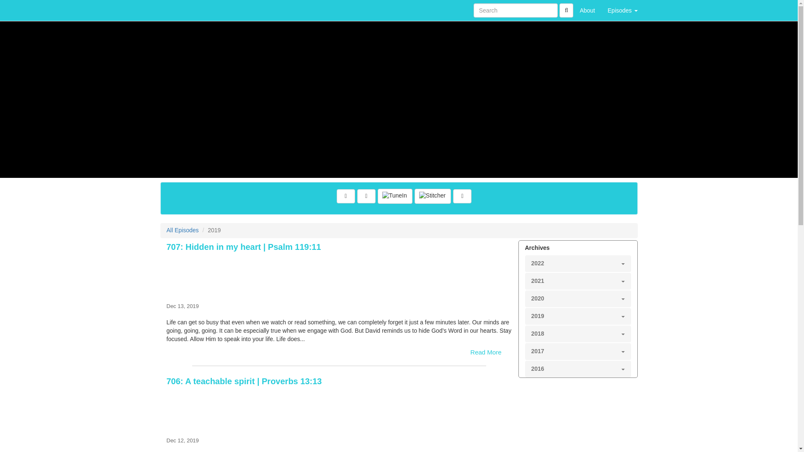  I want to click on Home Page, so click(177, 10).